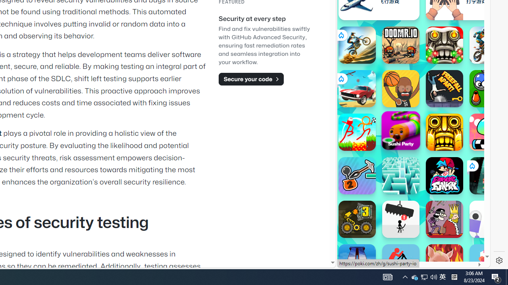 This screenshot has width=508, height=285. What do you see at coordinates (375, 119) in the screenshot?
I see `Hills of Steel` at bounding box center [375, 119].